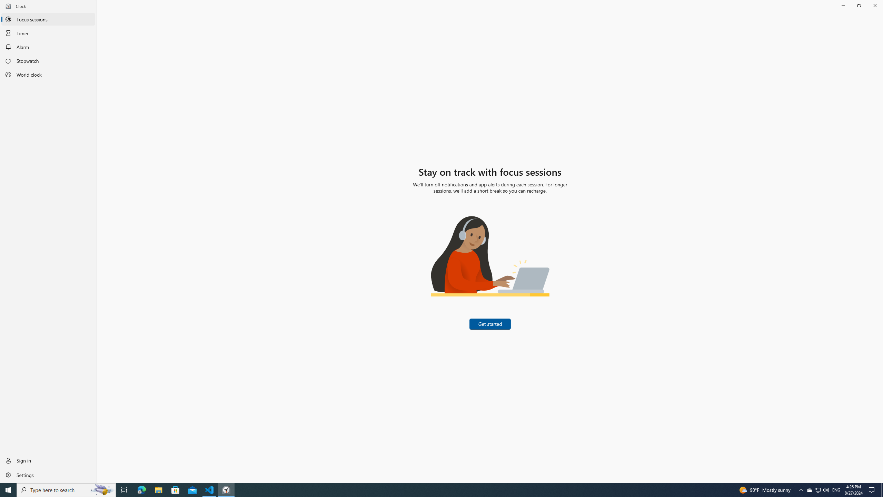  Describe the element at coordinates (817, 490) in the screenshot. I see `Visual Studio Code - 1 running window` at that location.